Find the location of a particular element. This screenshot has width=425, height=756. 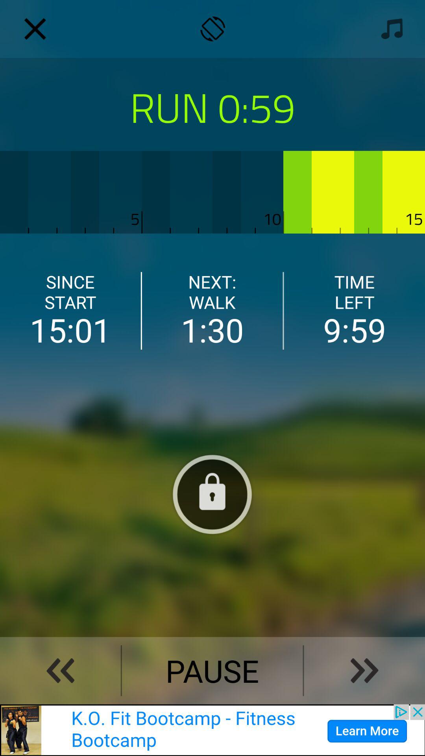

music options is located at coordinates (390, 28).